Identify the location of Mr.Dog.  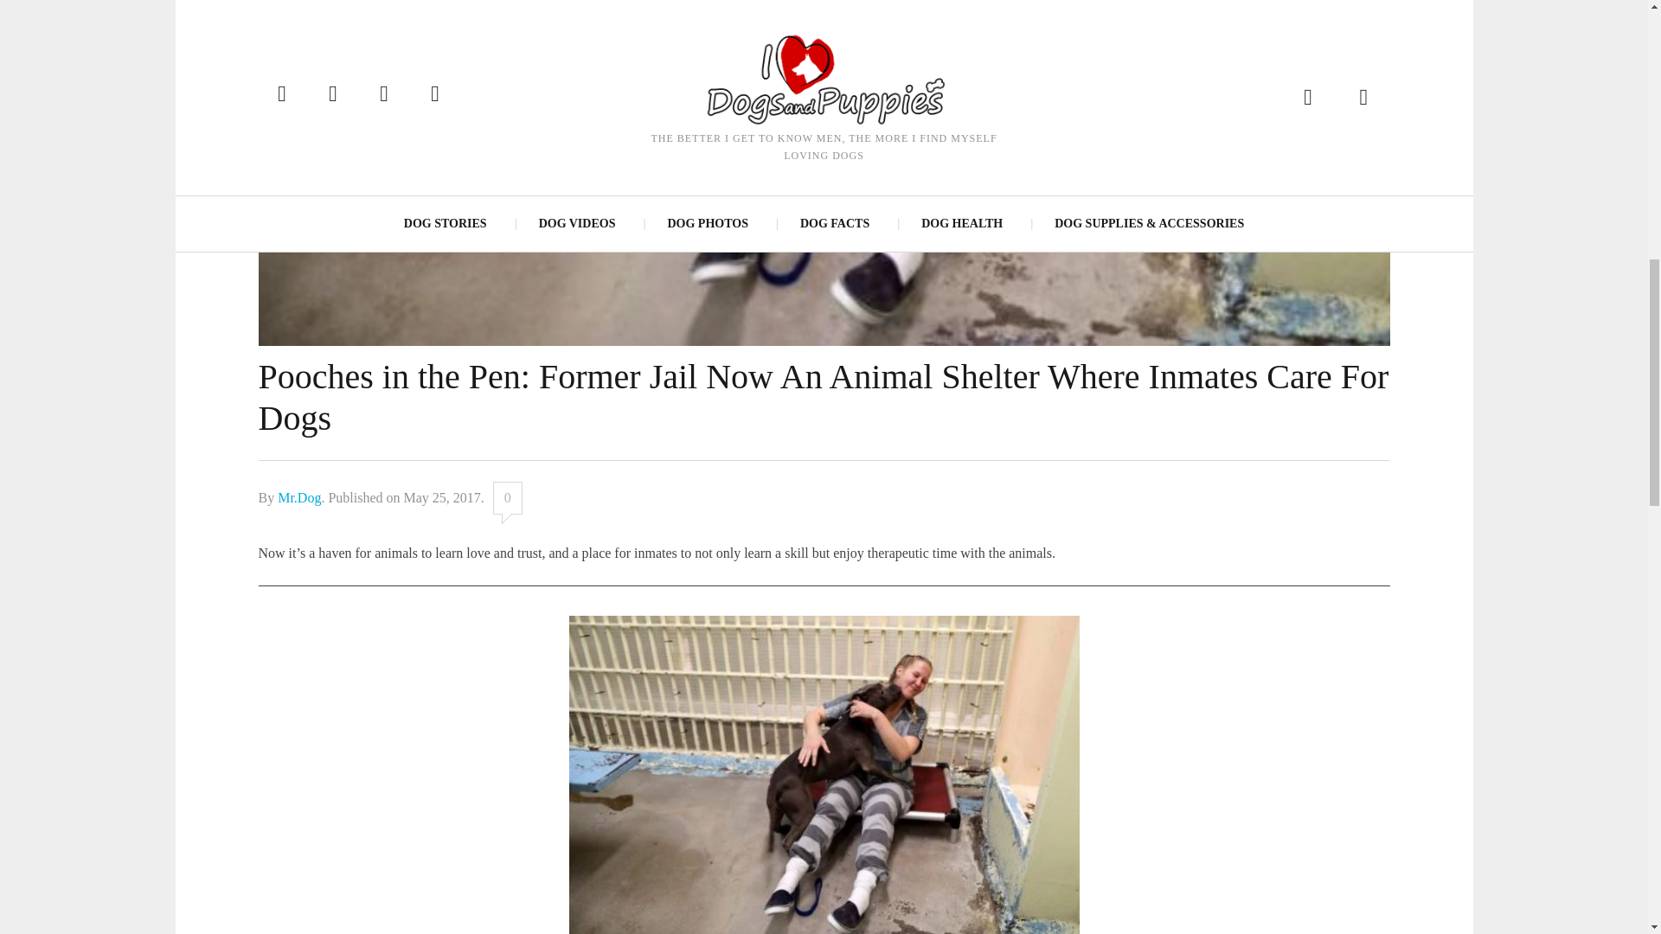
(298, 496).